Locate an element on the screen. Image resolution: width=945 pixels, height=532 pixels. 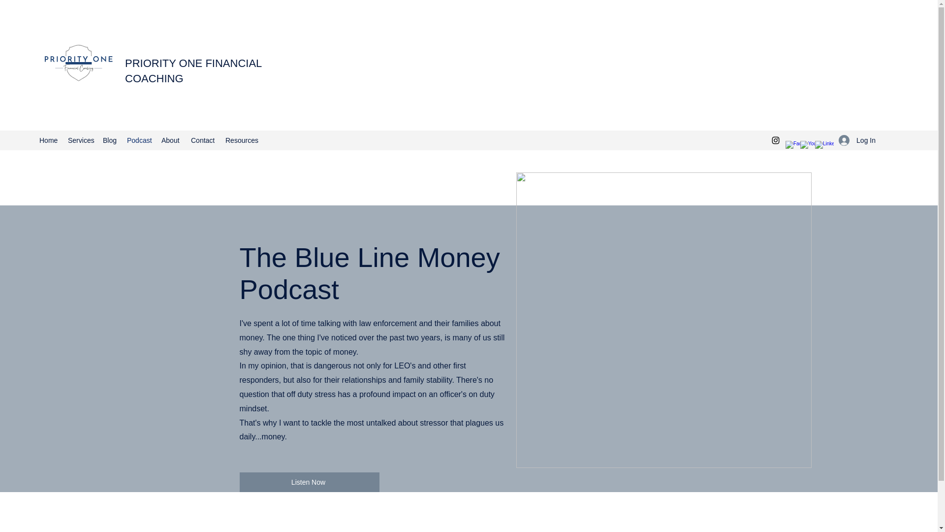
Resources is located at coordinates (241, 140).